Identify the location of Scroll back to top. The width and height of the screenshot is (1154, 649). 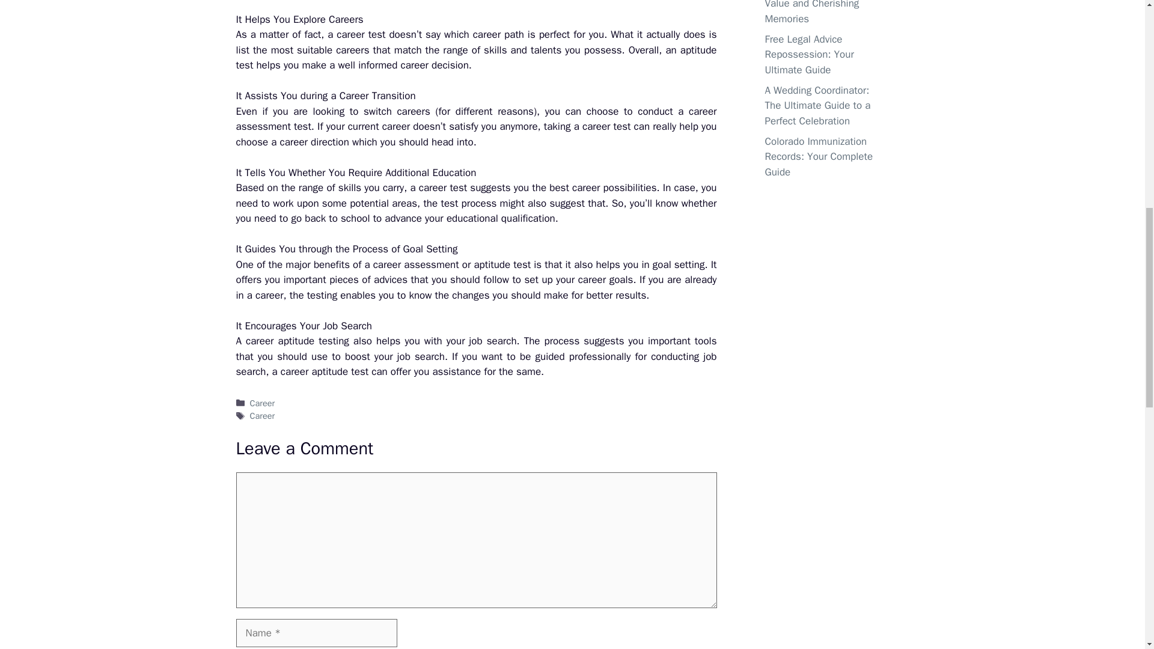
(1115, 570).